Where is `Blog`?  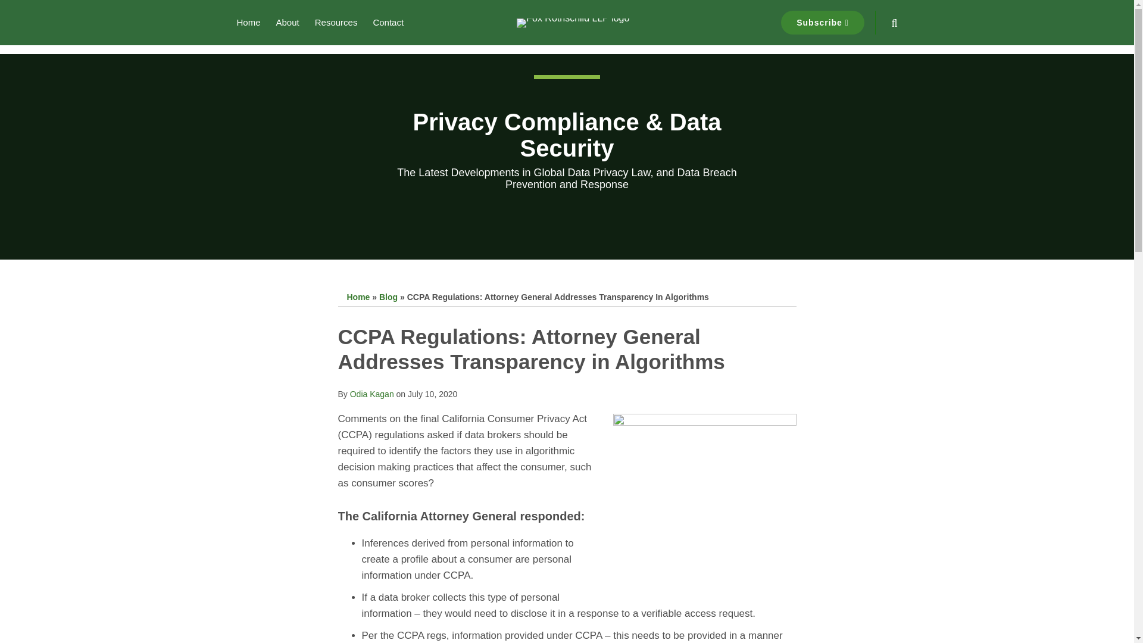
Blog is located at coordinates (388, 296).